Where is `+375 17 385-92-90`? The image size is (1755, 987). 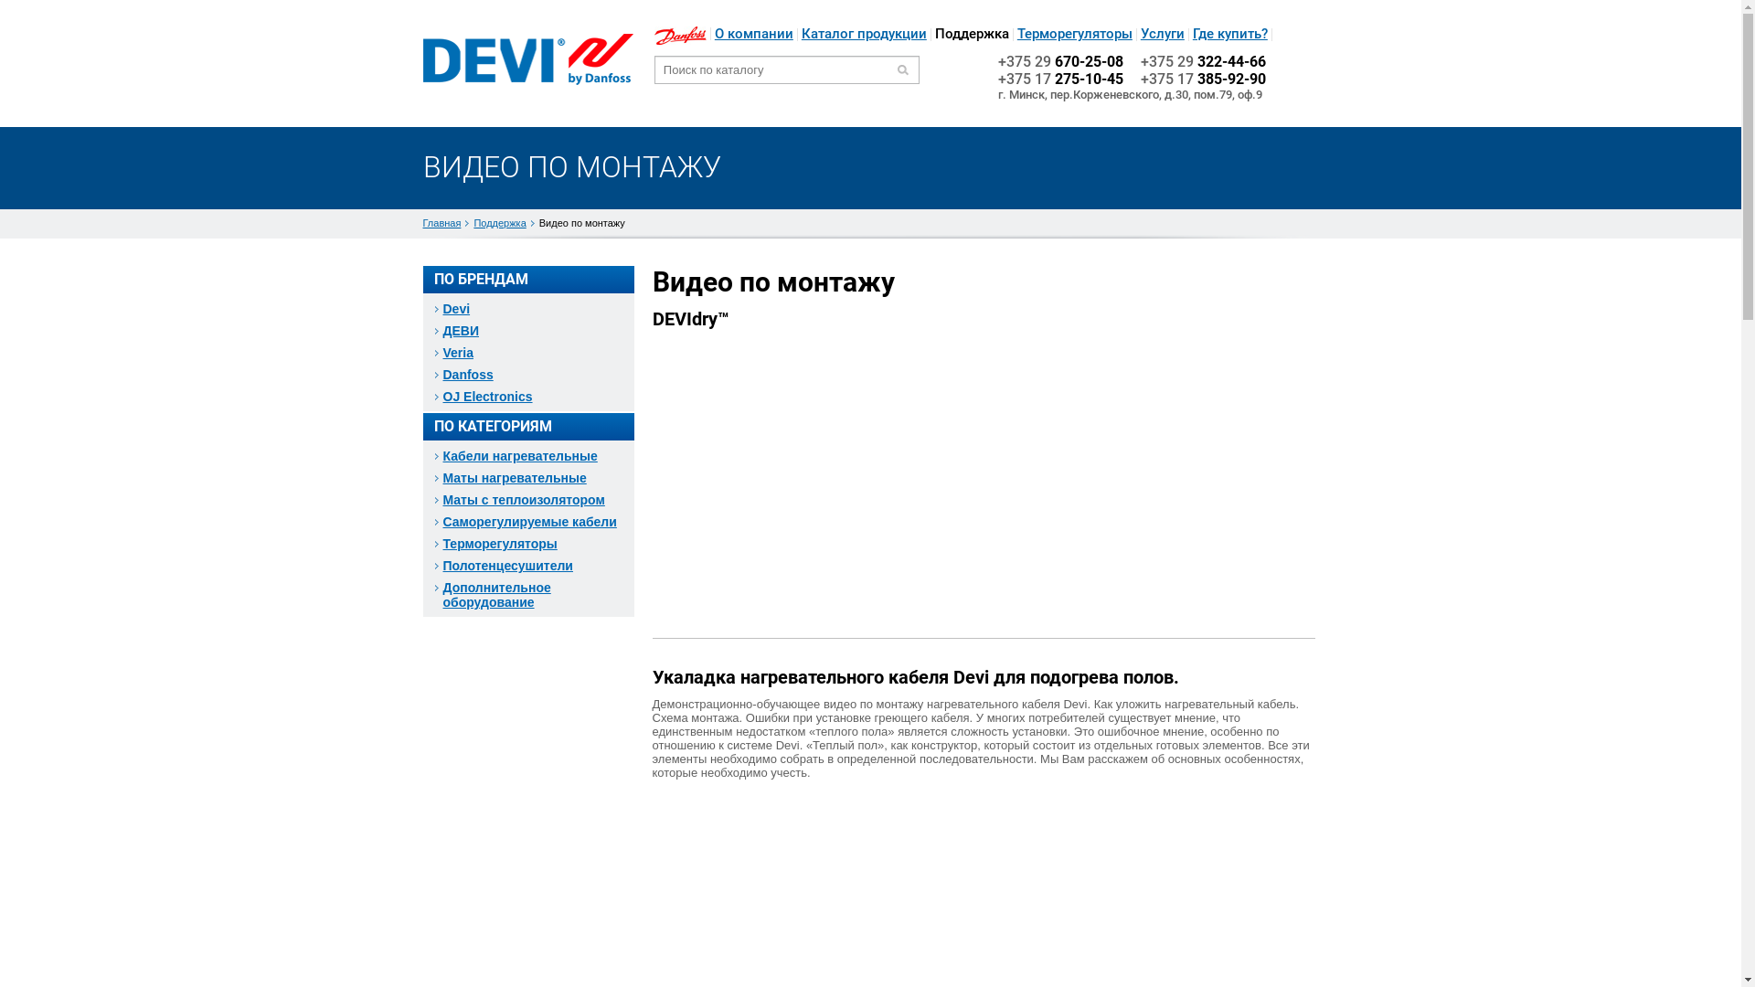
+375 17 385-92-90 is located at coordinates (1203, 79).